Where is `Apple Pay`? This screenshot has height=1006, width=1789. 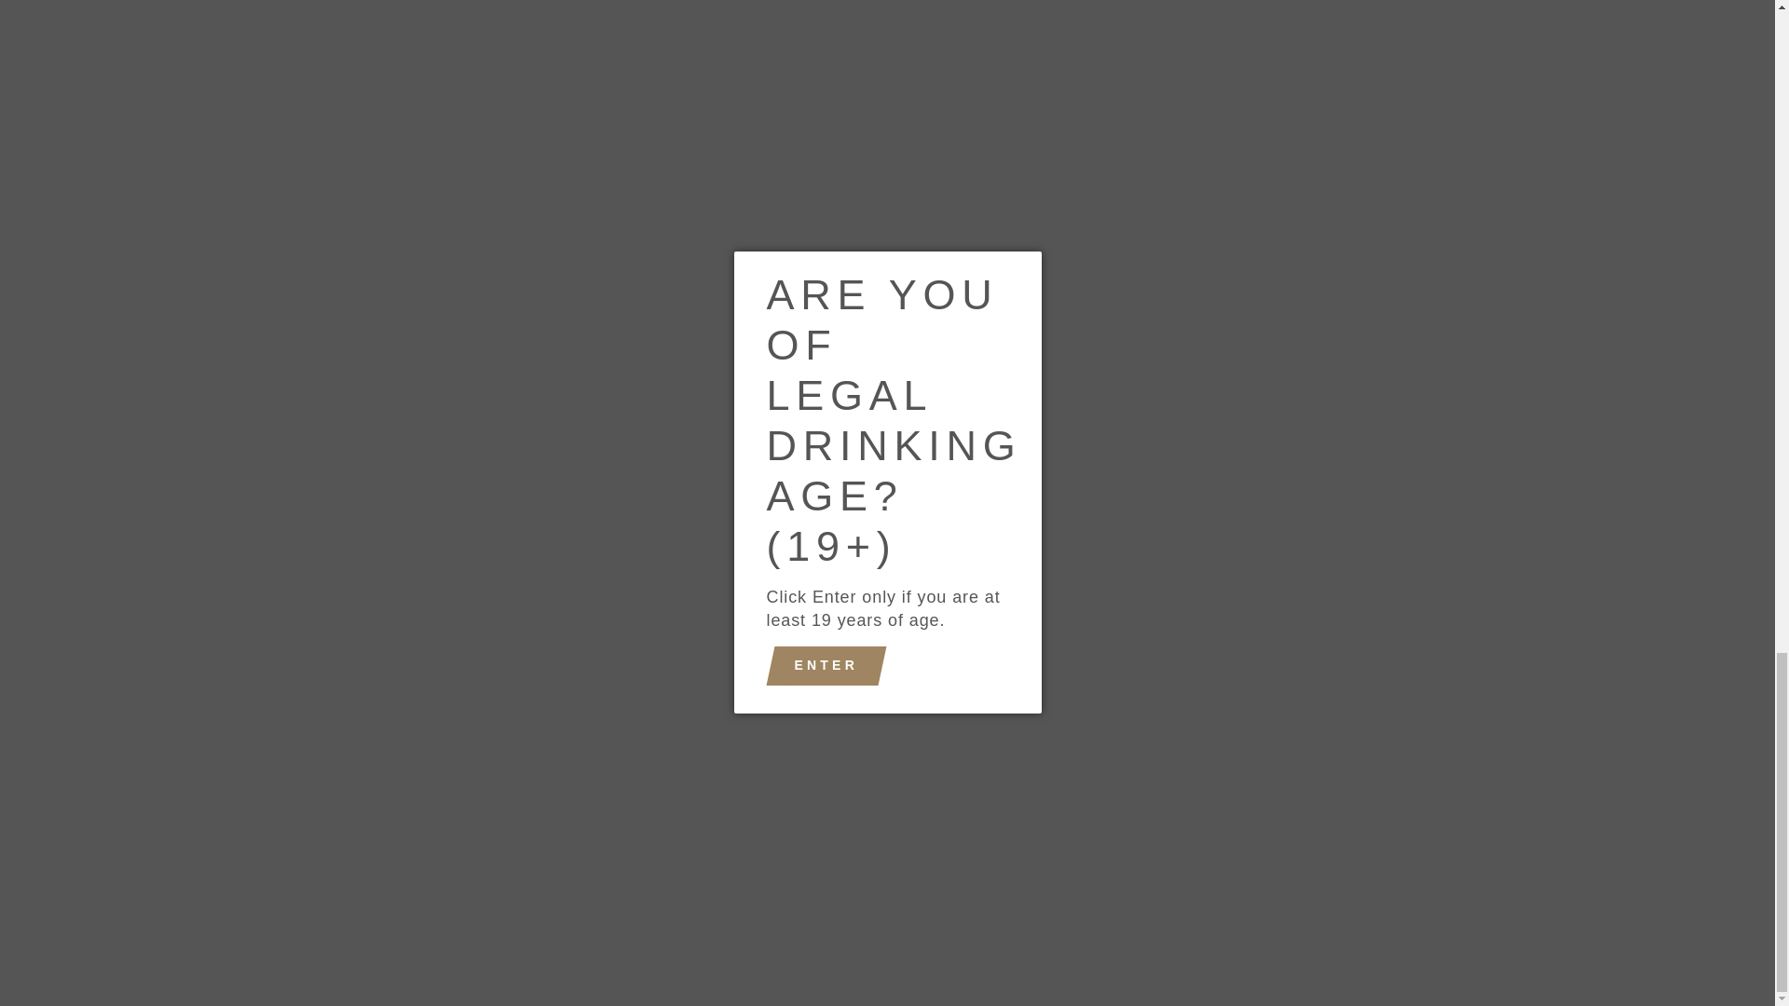
Apple Pay is located at coordinates (779, 895).